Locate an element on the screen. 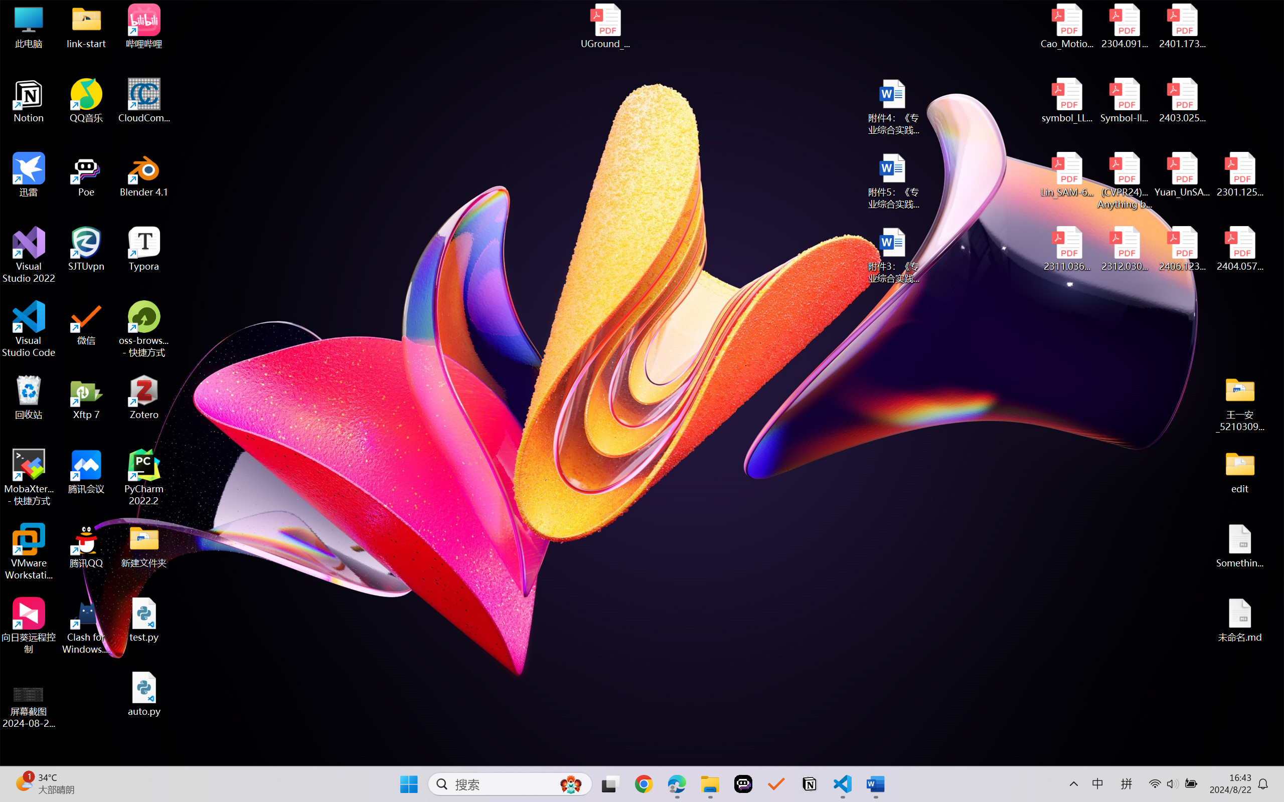 The height and width of the screenshot is (802, 1284). Xftp 7 is located at coordinates (86, 397).